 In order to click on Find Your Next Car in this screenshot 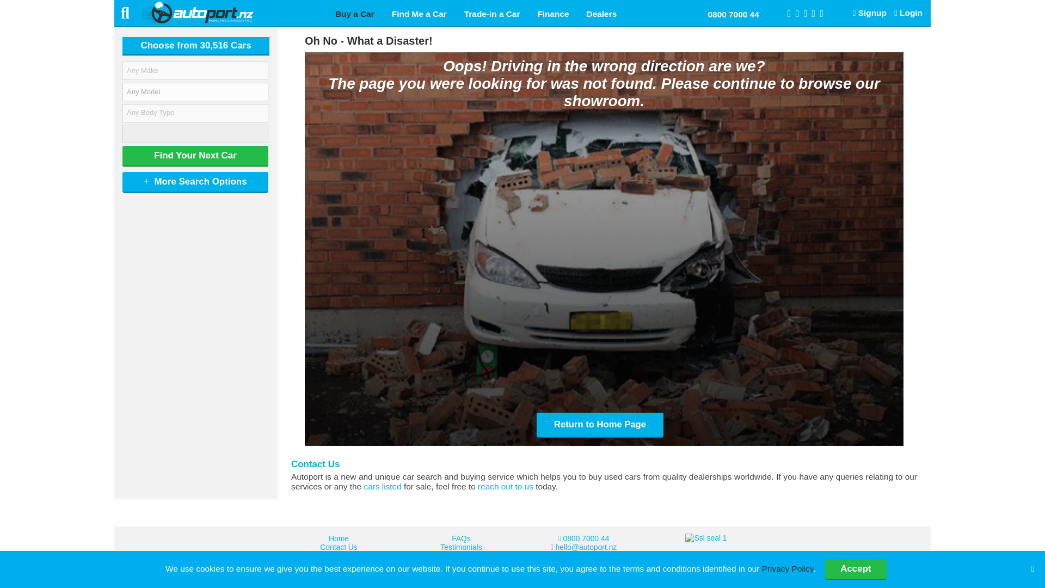, I will do `click(195, 156)`.